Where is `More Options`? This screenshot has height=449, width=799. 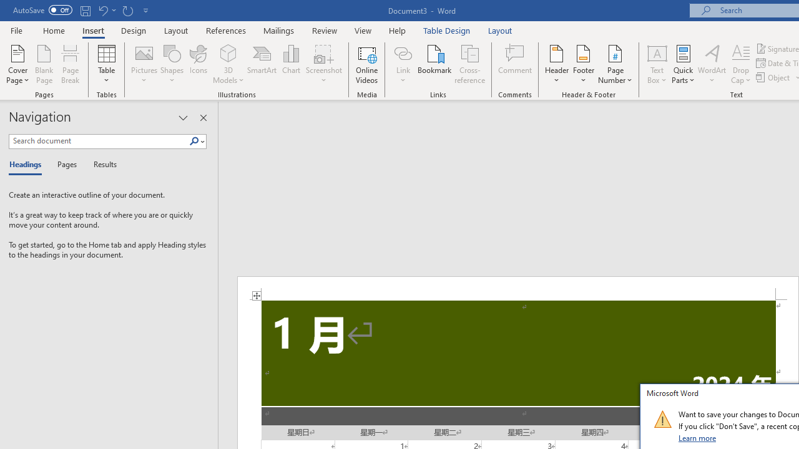 More Options is located at coordinates (403, 75).